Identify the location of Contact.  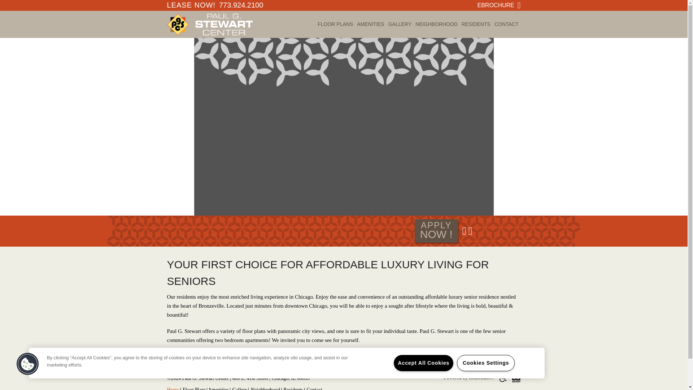
(477, 21).